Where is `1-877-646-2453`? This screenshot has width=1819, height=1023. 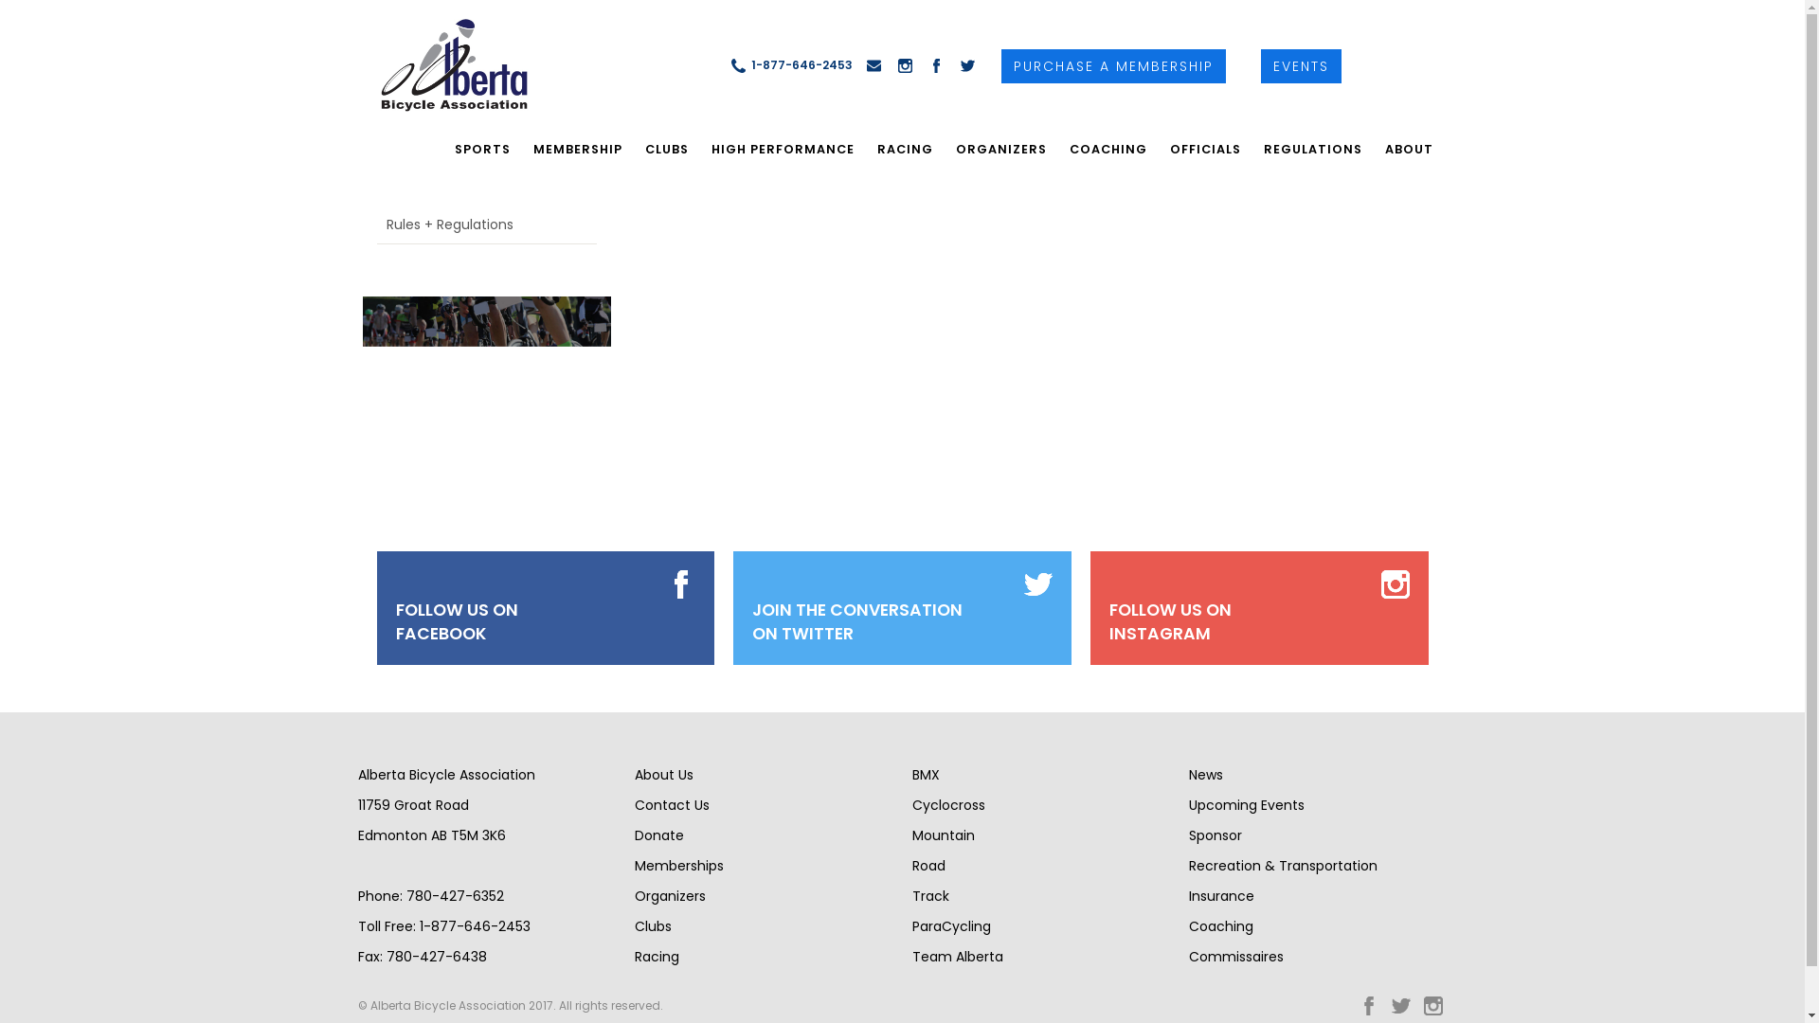
1-877-646-2453 is located at coordinates (791, 64).